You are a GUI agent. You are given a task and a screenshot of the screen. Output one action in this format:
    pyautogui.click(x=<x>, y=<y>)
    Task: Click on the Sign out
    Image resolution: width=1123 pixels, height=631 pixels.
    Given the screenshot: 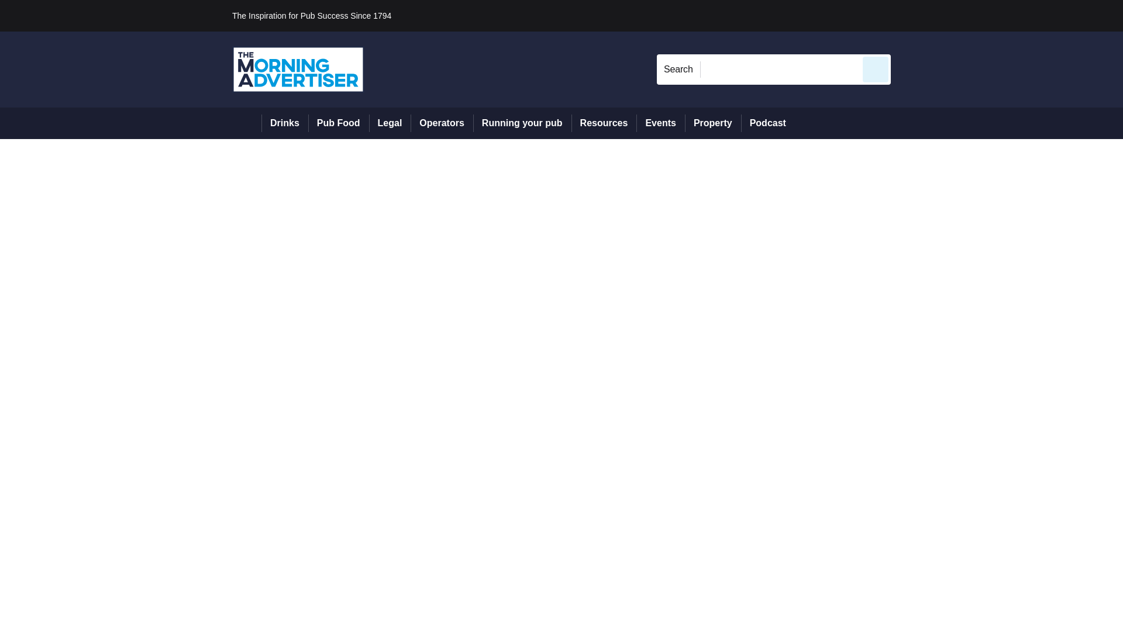 What is the action you would take?
    pyautogui.click(x=910, y=15)
    